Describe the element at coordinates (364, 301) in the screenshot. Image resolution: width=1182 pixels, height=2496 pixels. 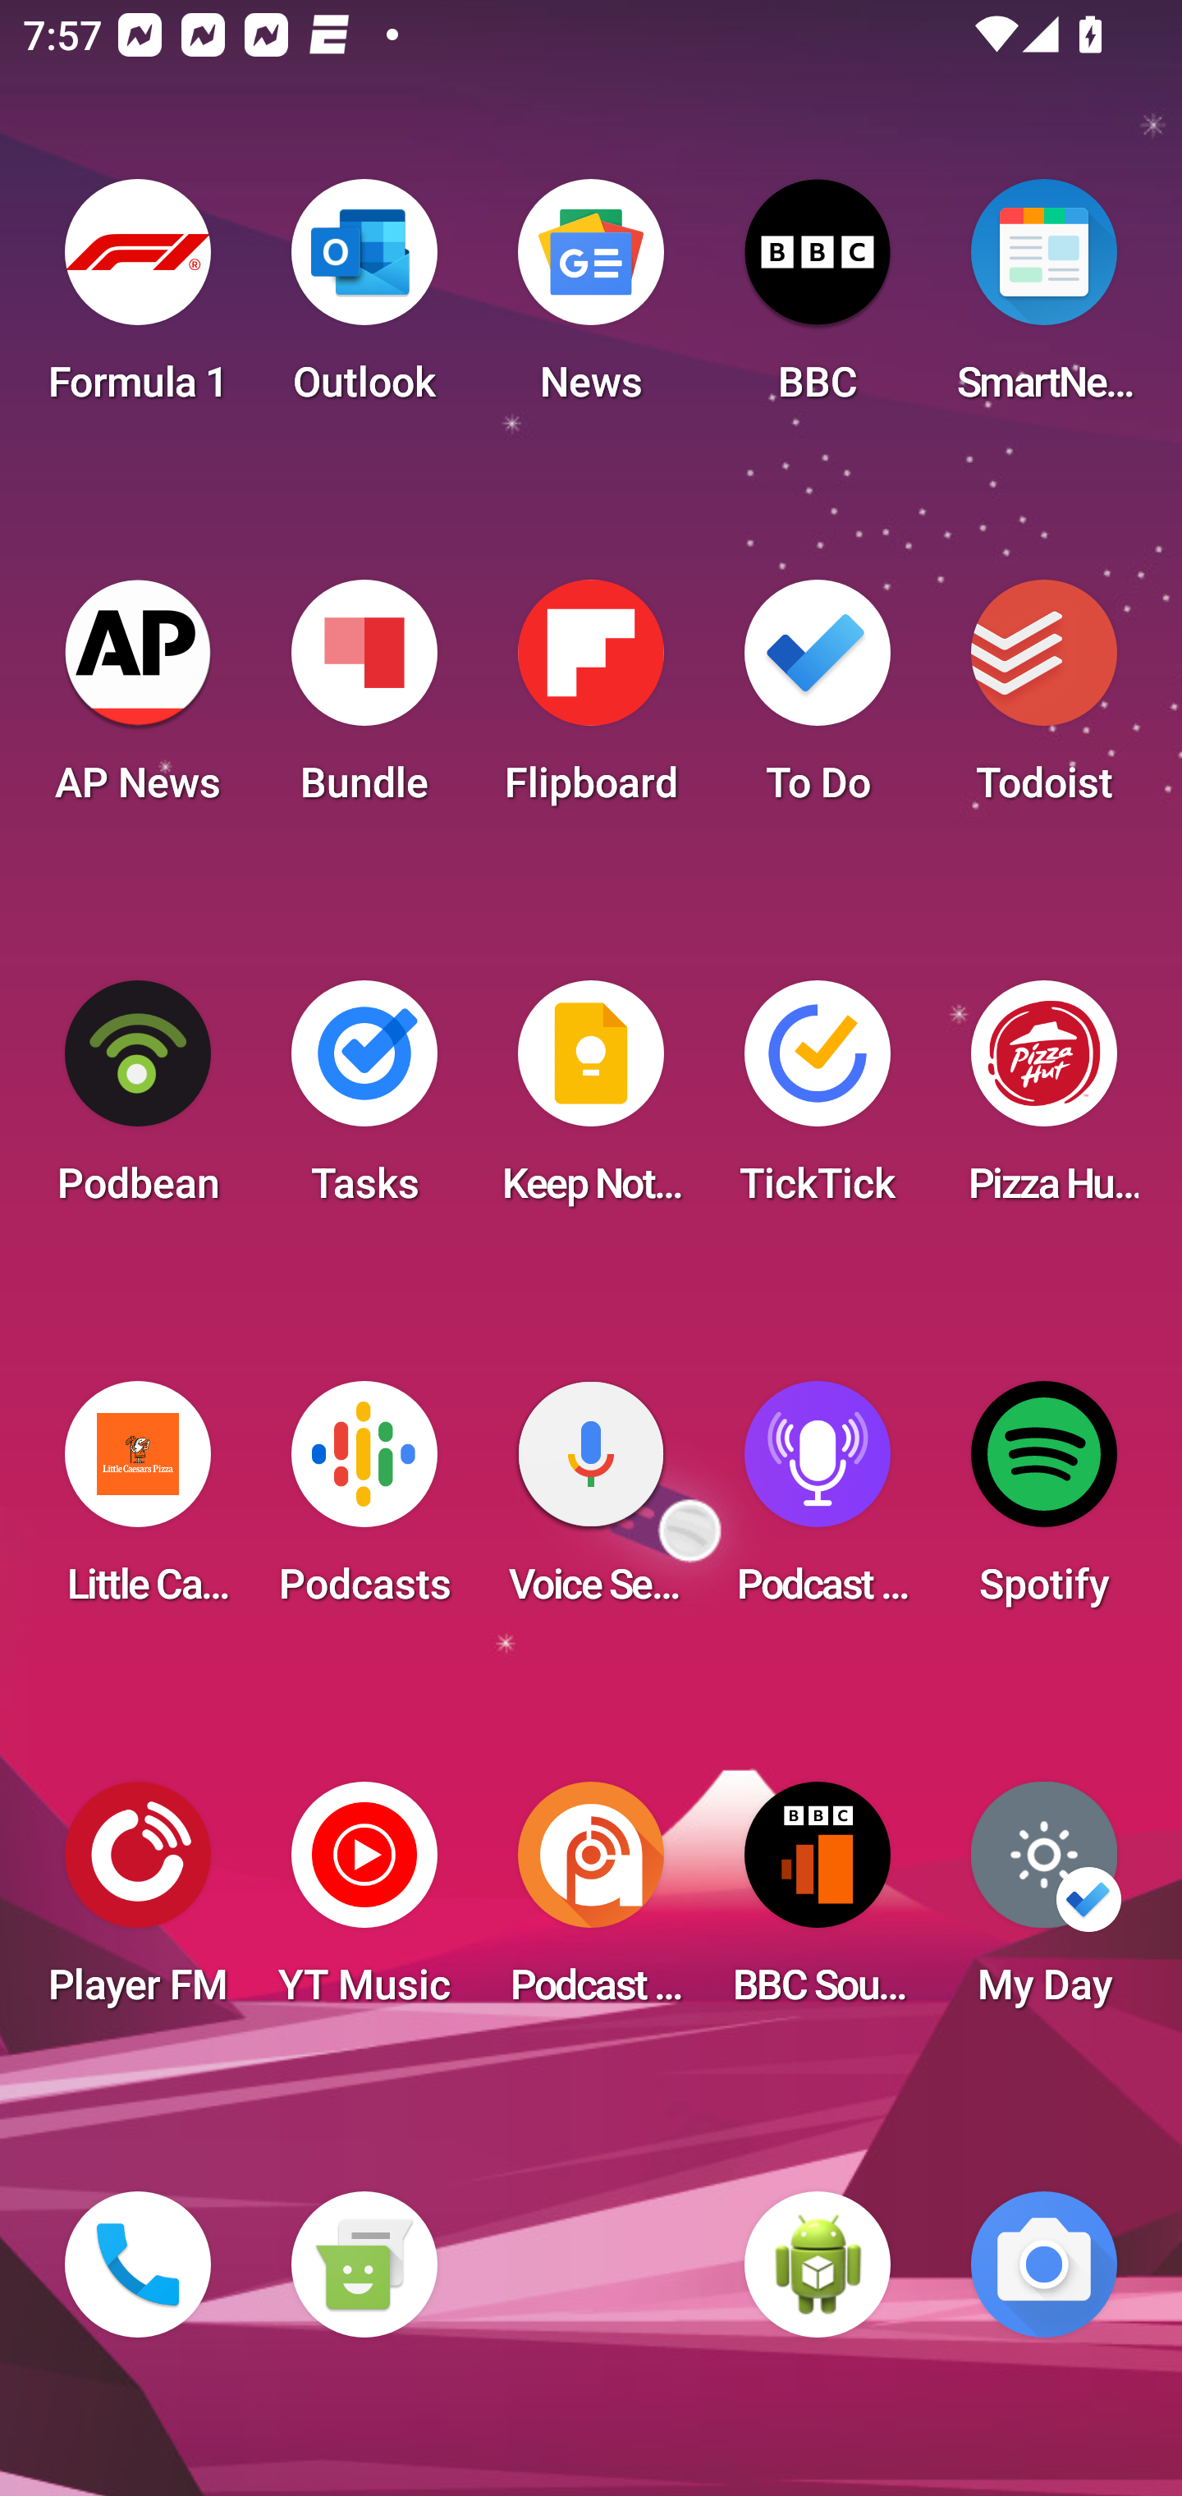
I see `Outlook` at that location.